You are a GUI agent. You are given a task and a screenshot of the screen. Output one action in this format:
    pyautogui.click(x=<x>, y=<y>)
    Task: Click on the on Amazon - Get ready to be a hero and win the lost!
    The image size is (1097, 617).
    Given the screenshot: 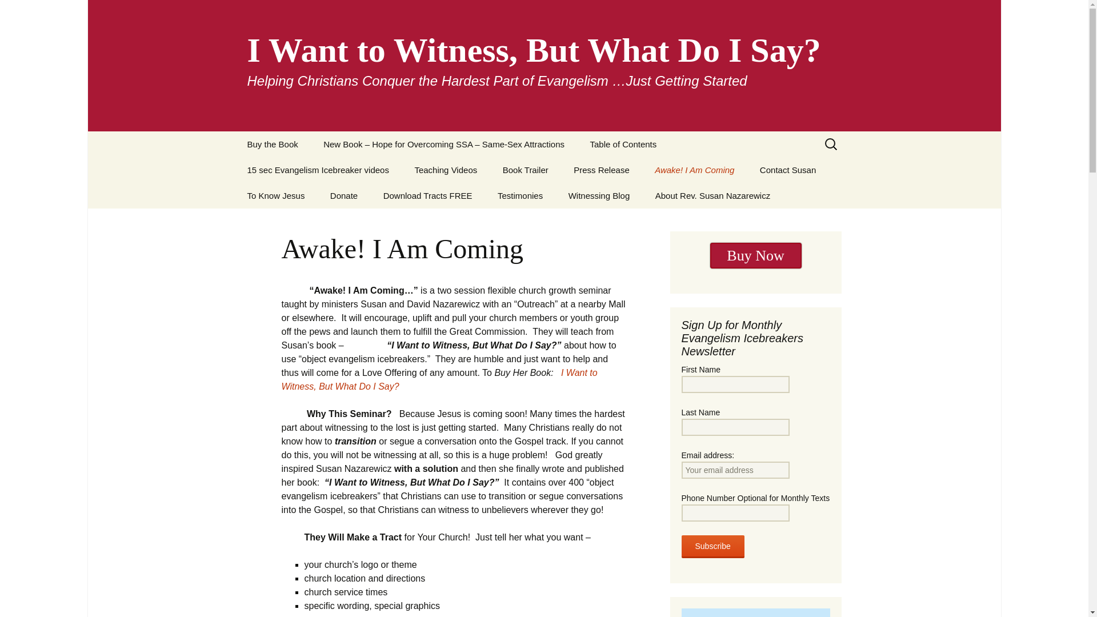 What is the action you would take?
    pyautogui.click(x=755, y=255)
    